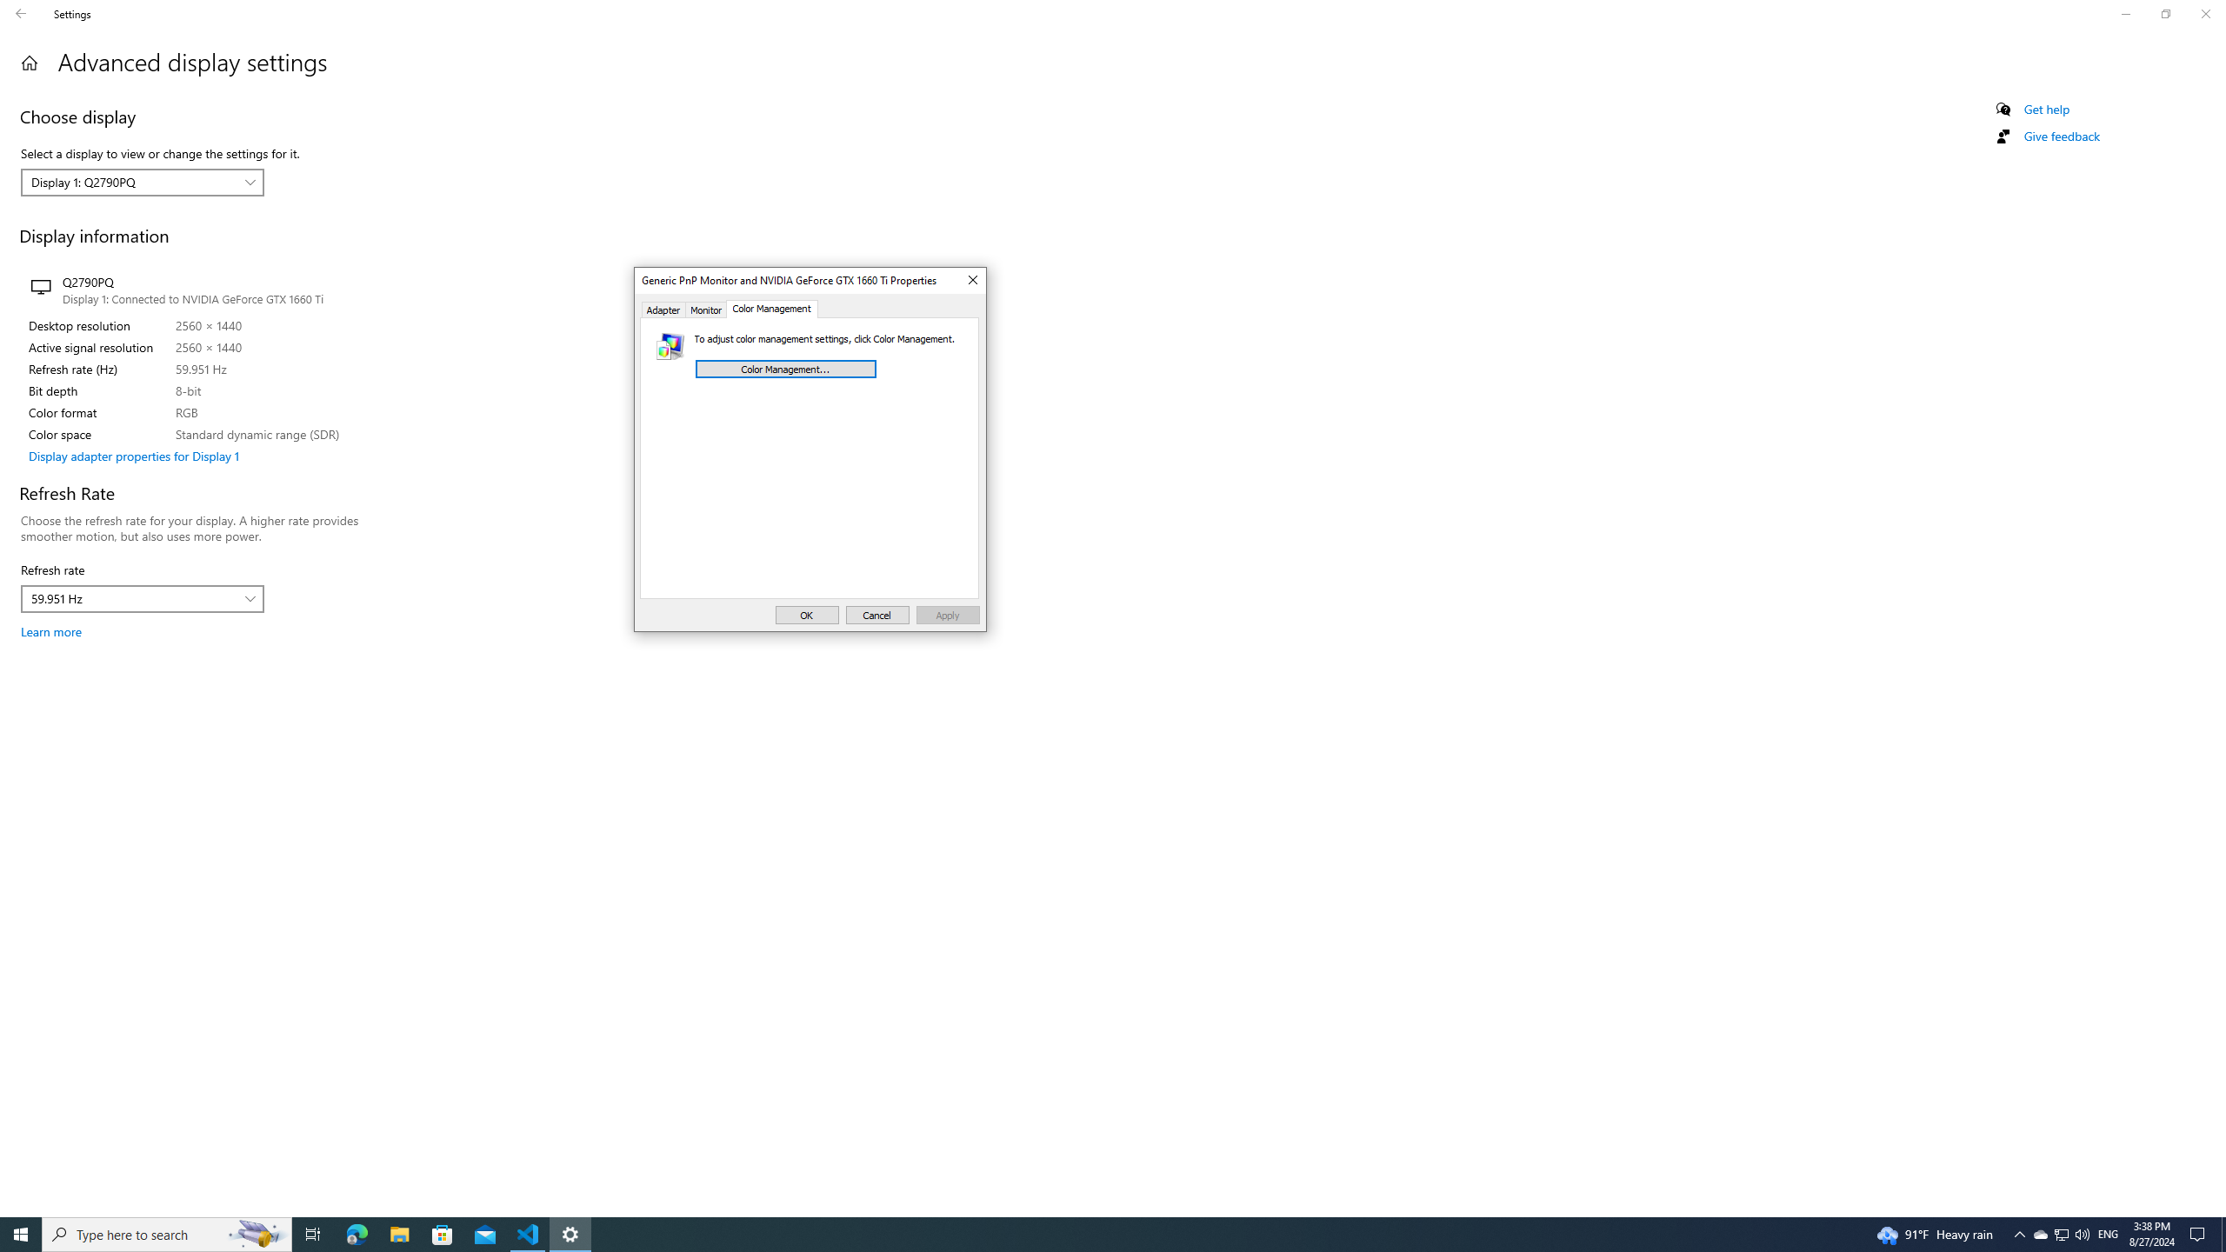 This screenshot has width=2226, height=1252. Describe the element at coordinates (2061, 1235) in the screenshot. I see `Running applications` at that location.